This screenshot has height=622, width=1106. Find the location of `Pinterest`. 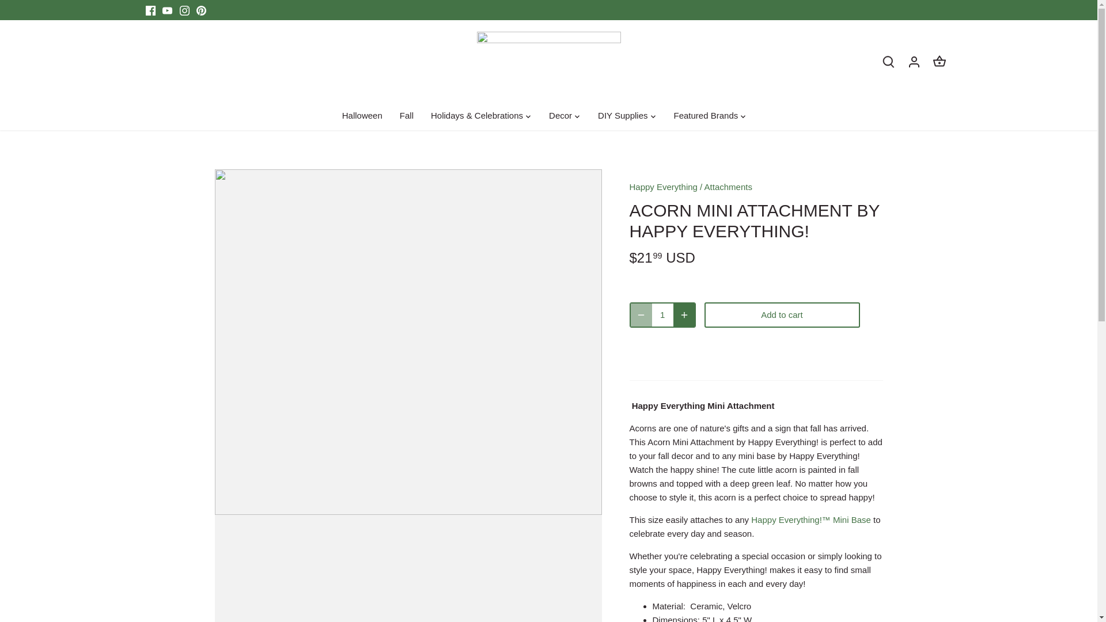

Pinterest is located at coordinates (202, 10).